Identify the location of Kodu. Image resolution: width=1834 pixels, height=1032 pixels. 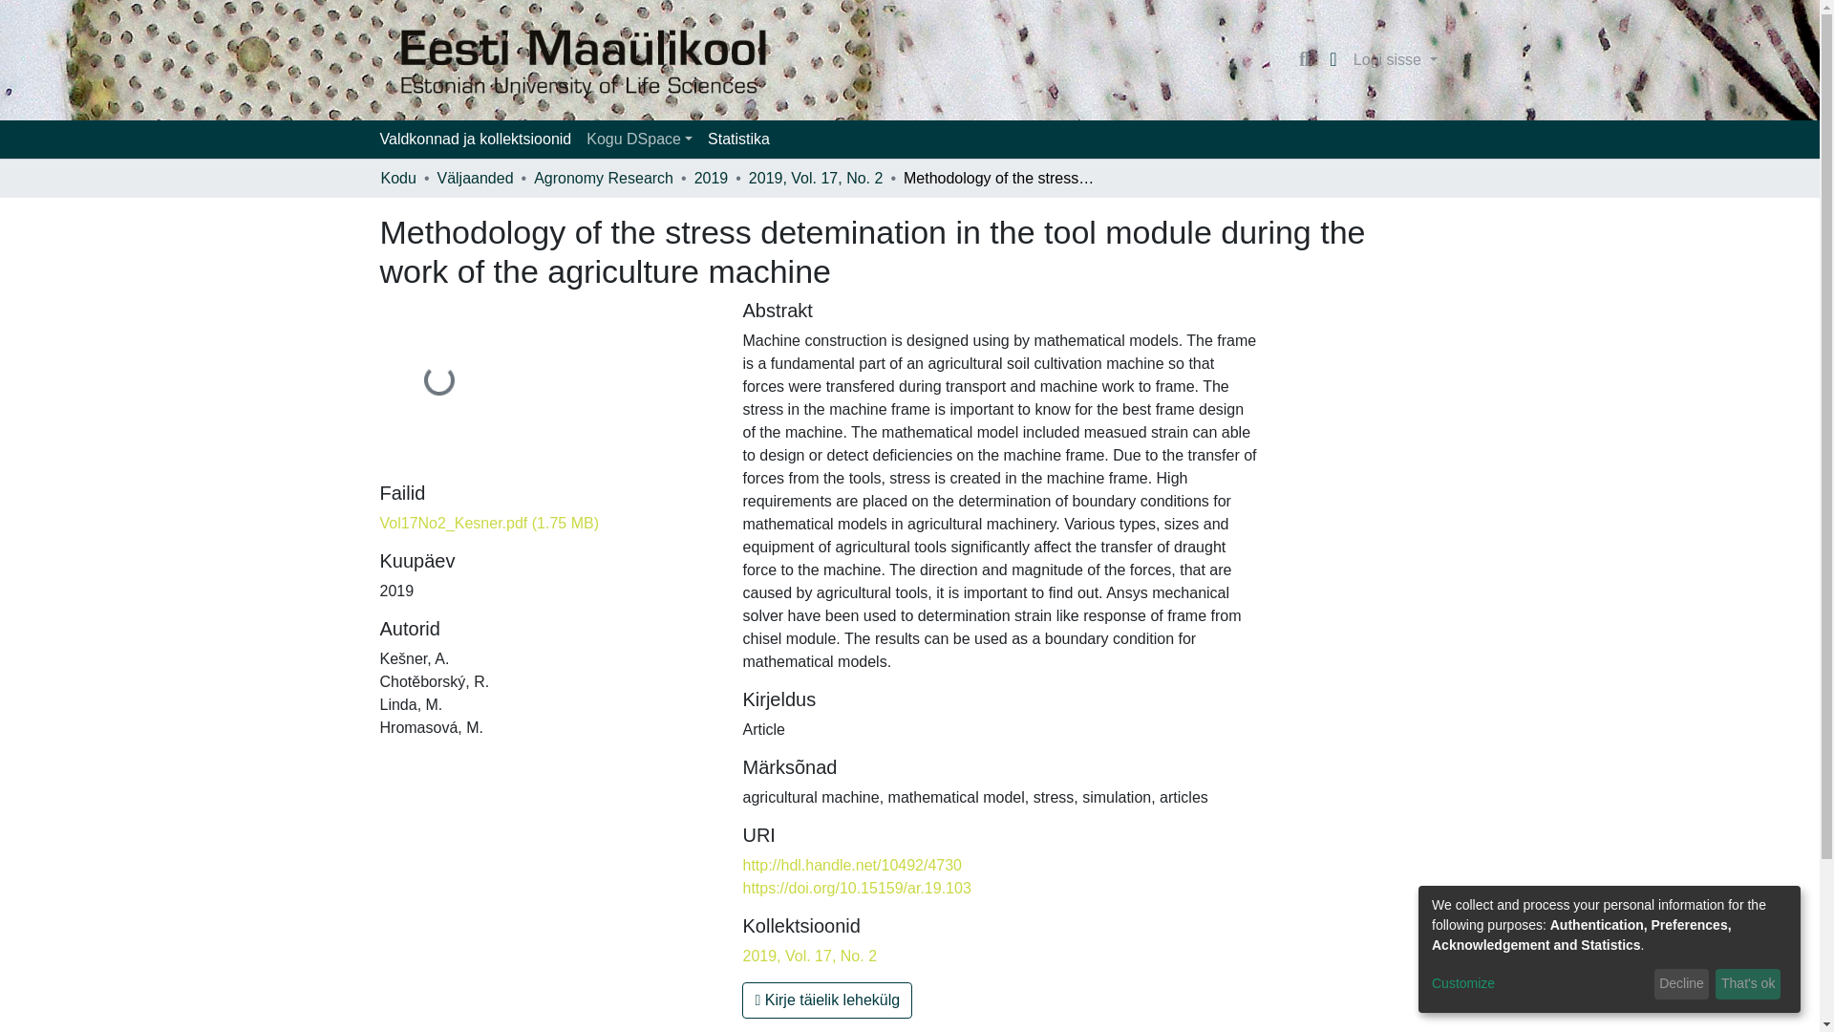
(397, 178).